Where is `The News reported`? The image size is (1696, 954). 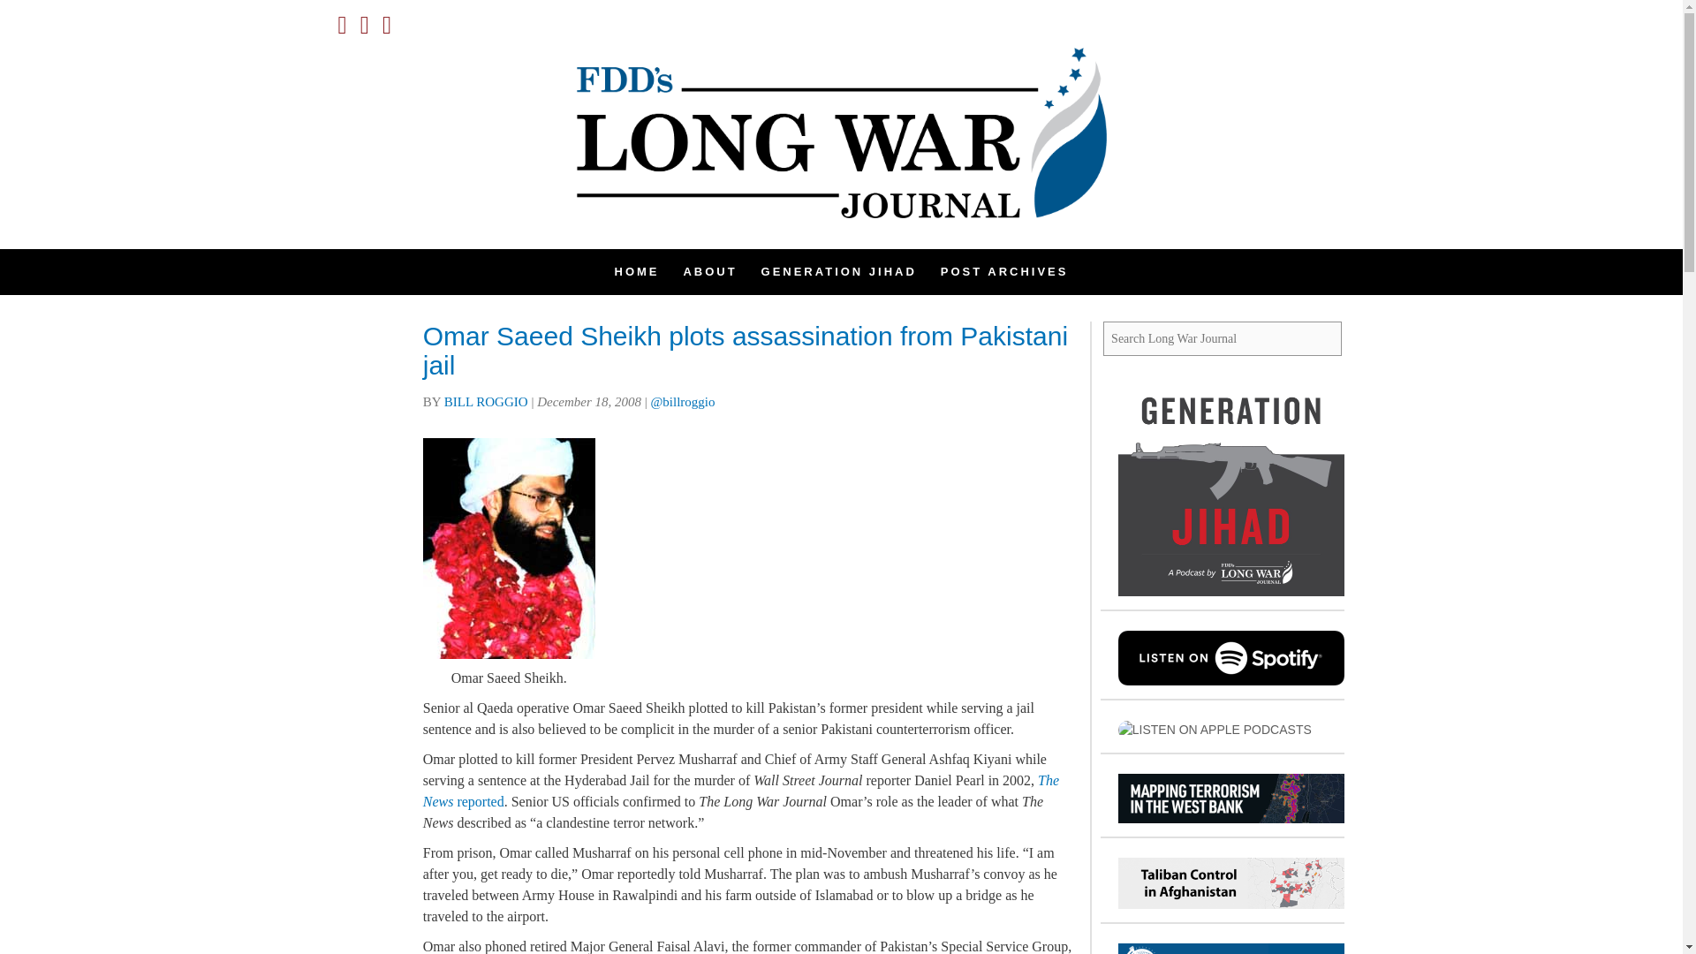
The News reported is located at coordinates (740, 790).